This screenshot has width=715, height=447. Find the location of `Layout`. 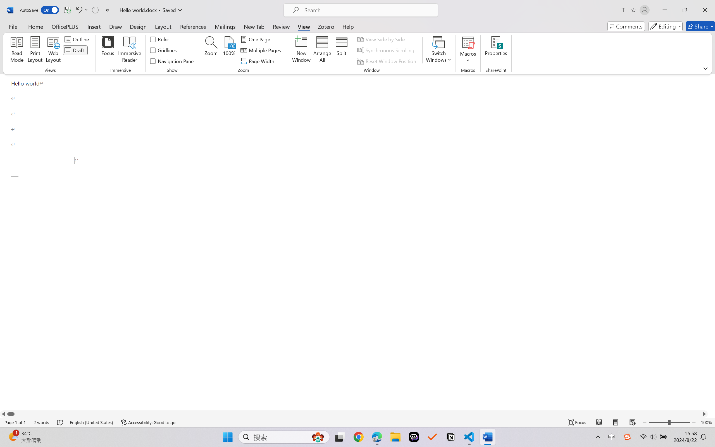

Layout is located at coordinates (163, 26).